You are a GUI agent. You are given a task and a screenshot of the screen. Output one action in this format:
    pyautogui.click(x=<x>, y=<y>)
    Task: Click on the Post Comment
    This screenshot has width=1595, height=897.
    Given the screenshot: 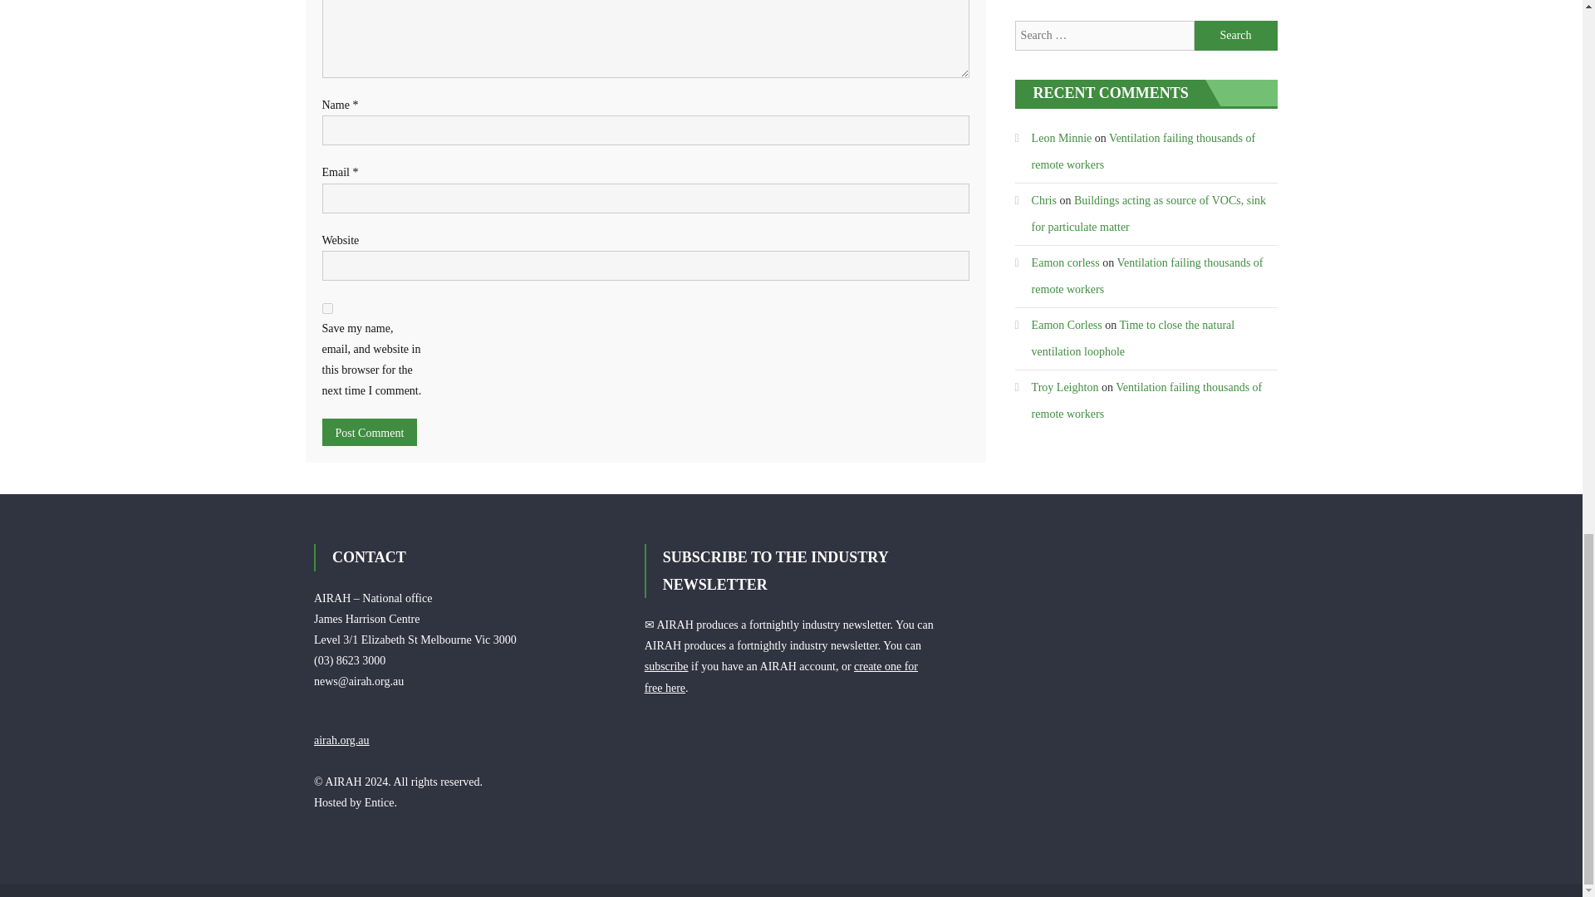 What is the action you would take?
    pyautogui.click(x=370, y=432)
    